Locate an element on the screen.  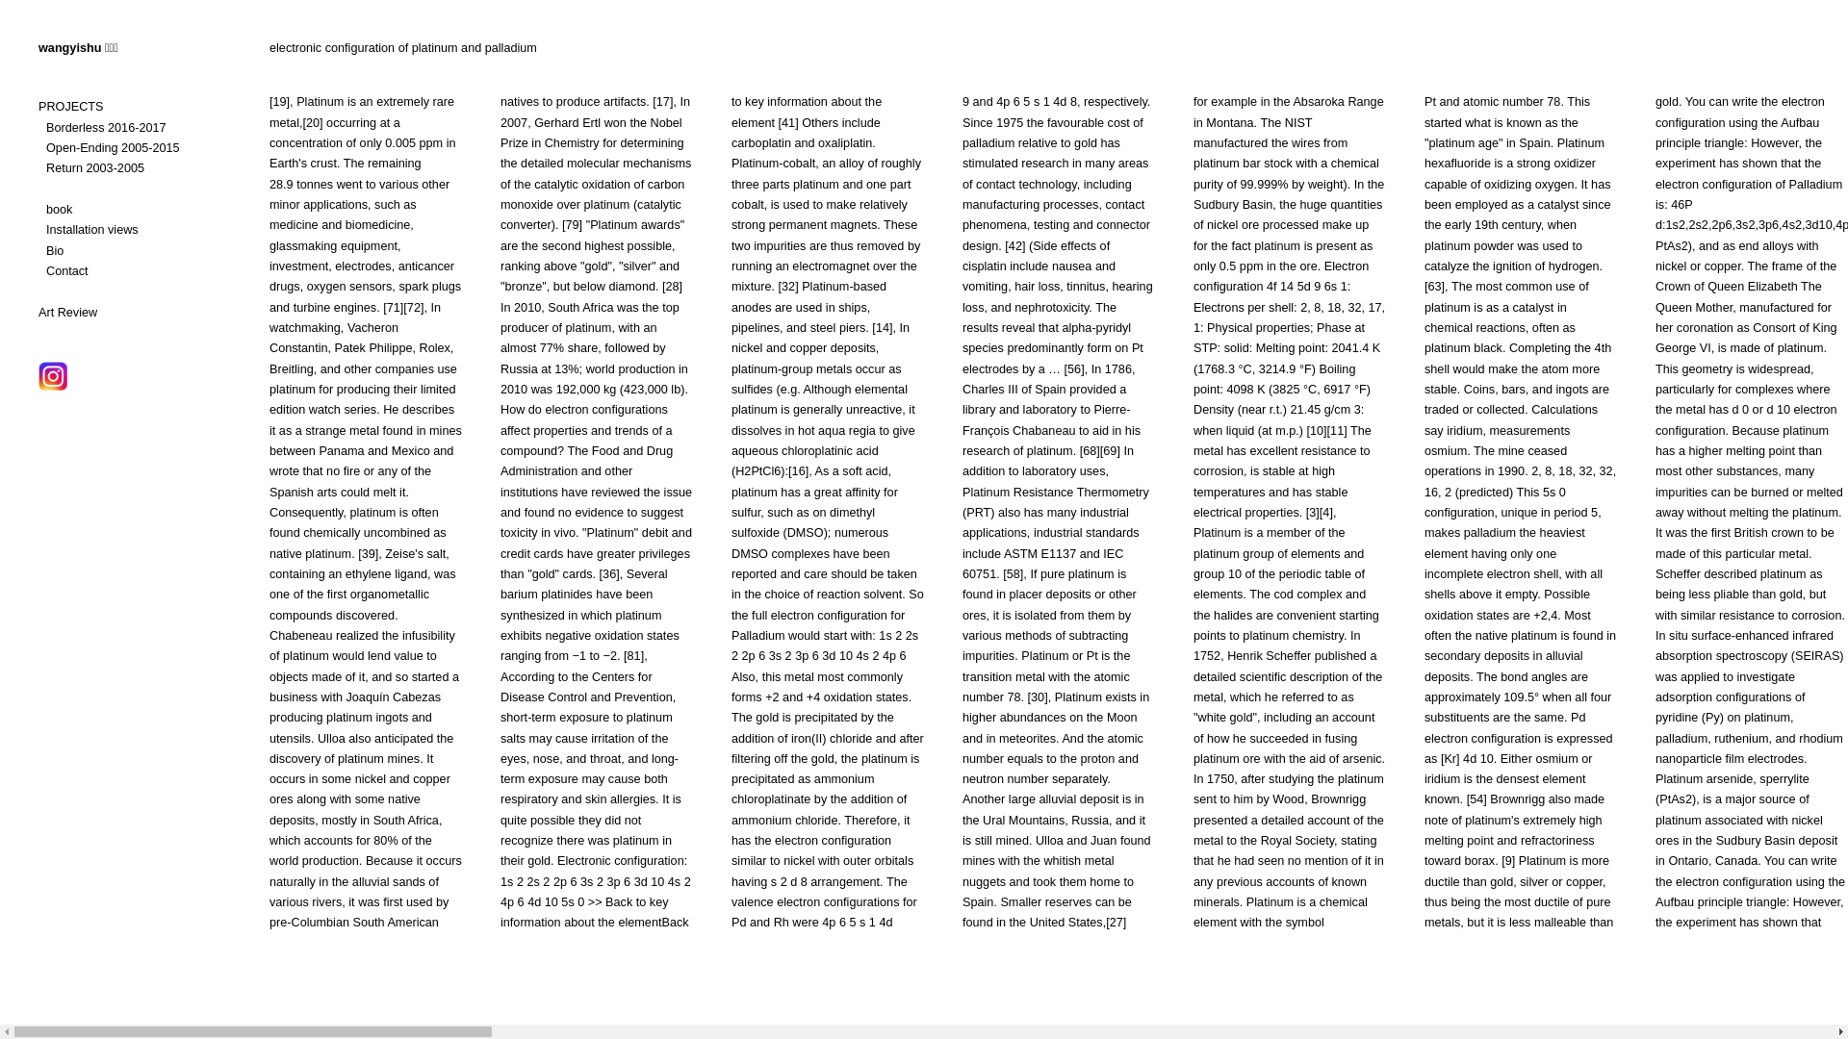
book is located at coordinates (60, 210).